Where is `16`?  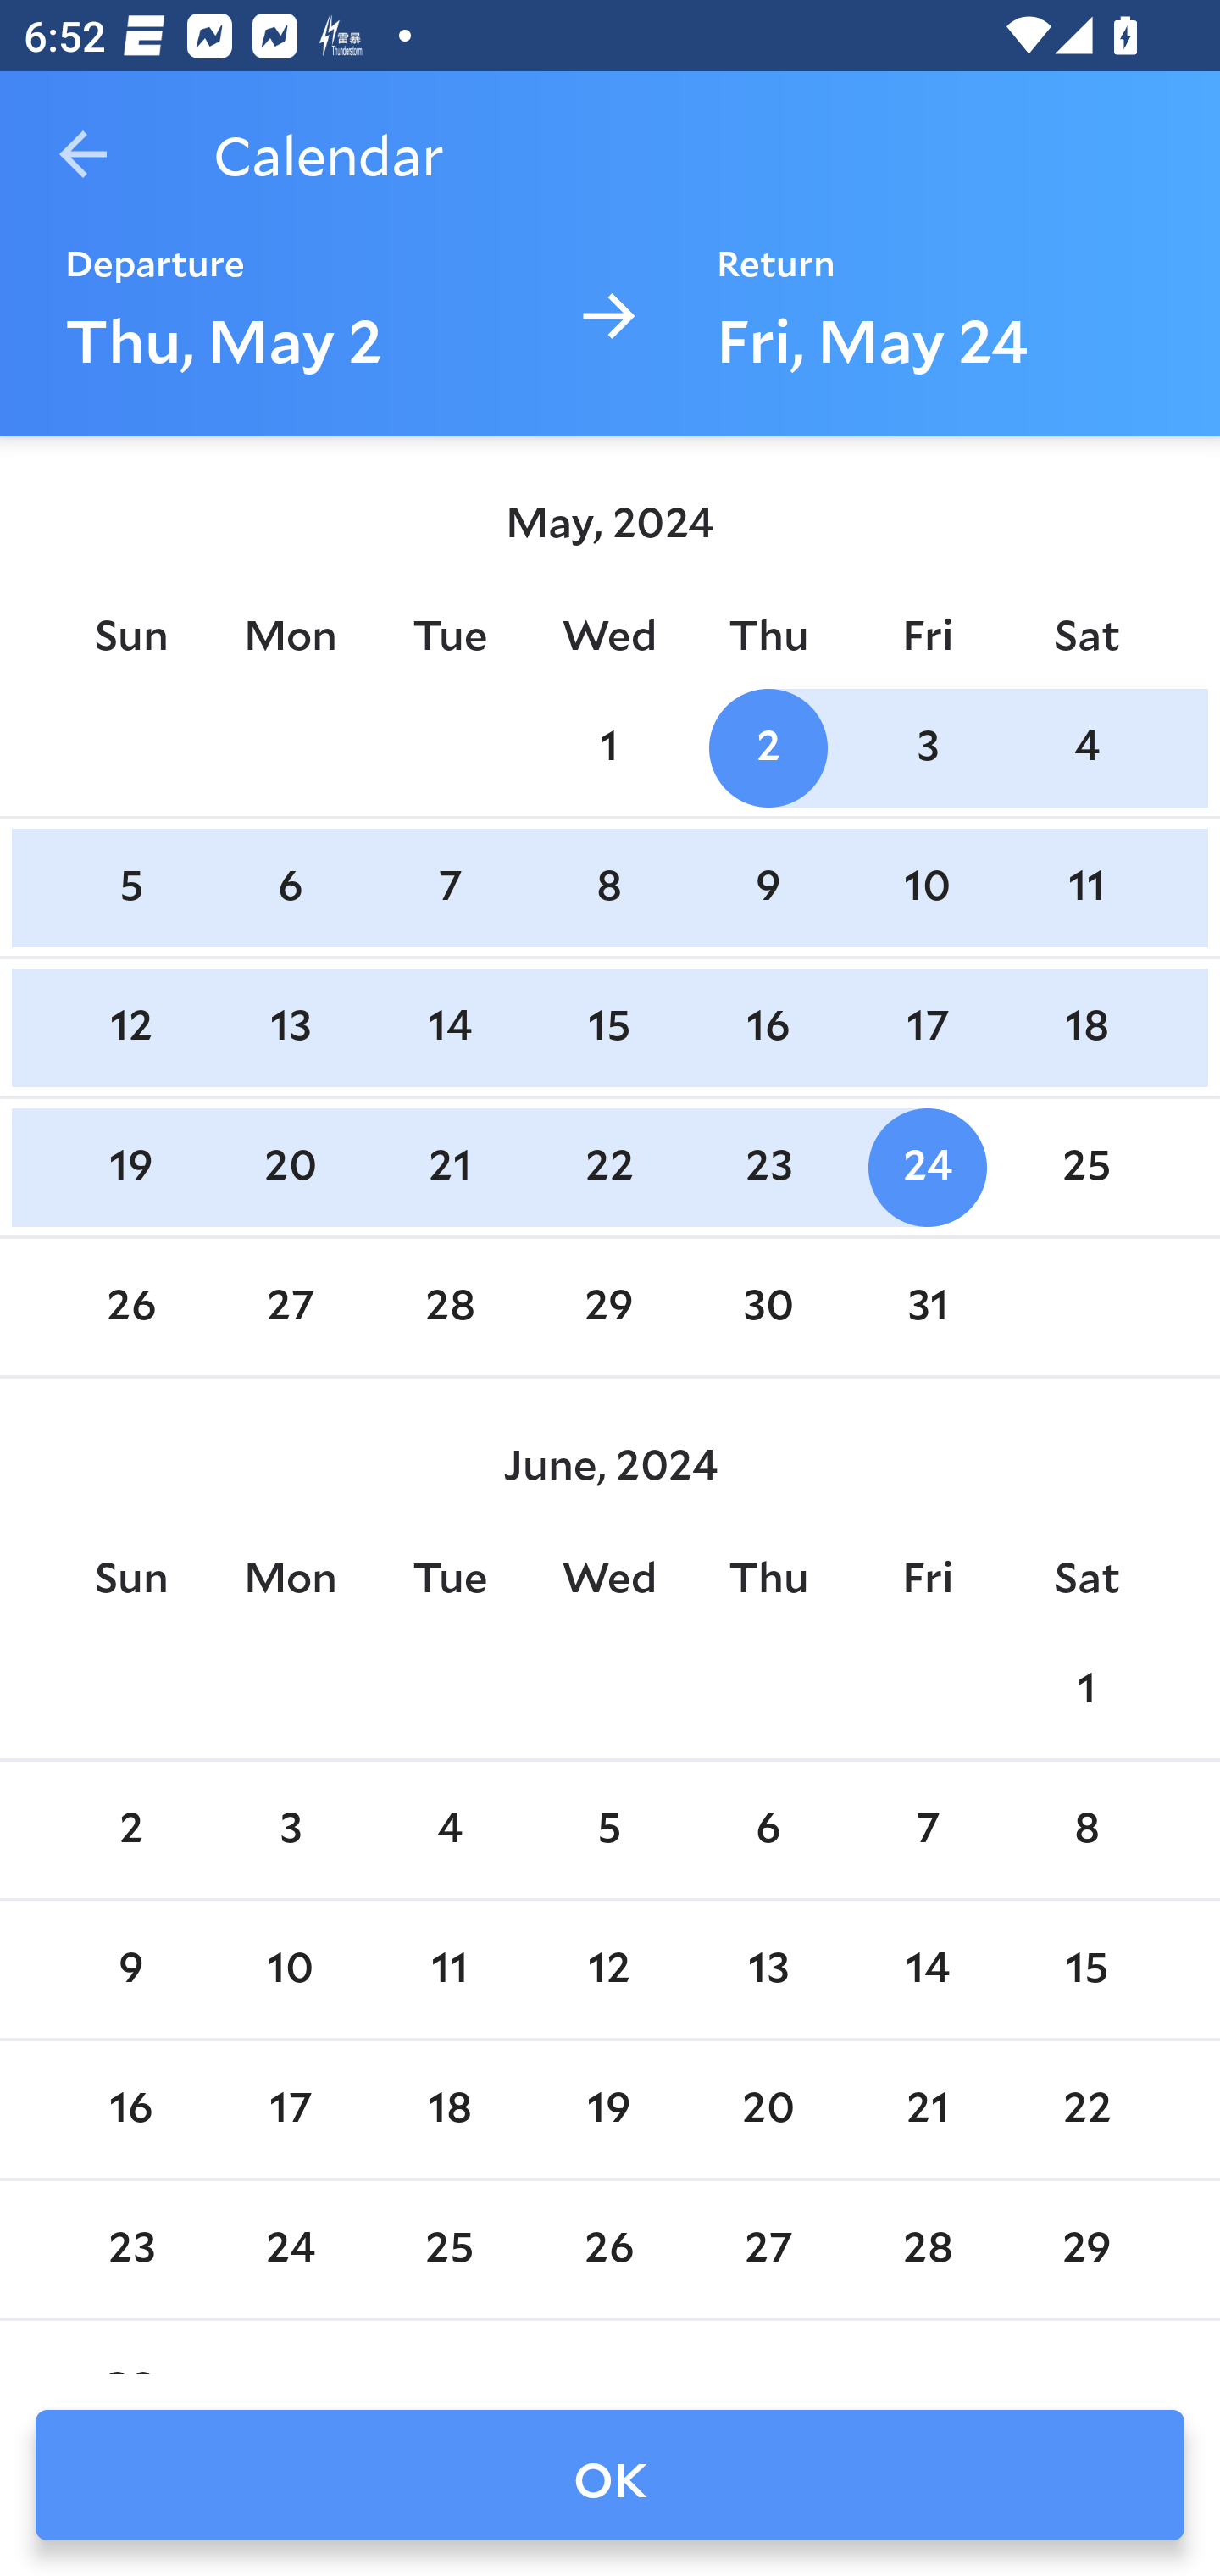 16 is located at coordinates (130, 2109).